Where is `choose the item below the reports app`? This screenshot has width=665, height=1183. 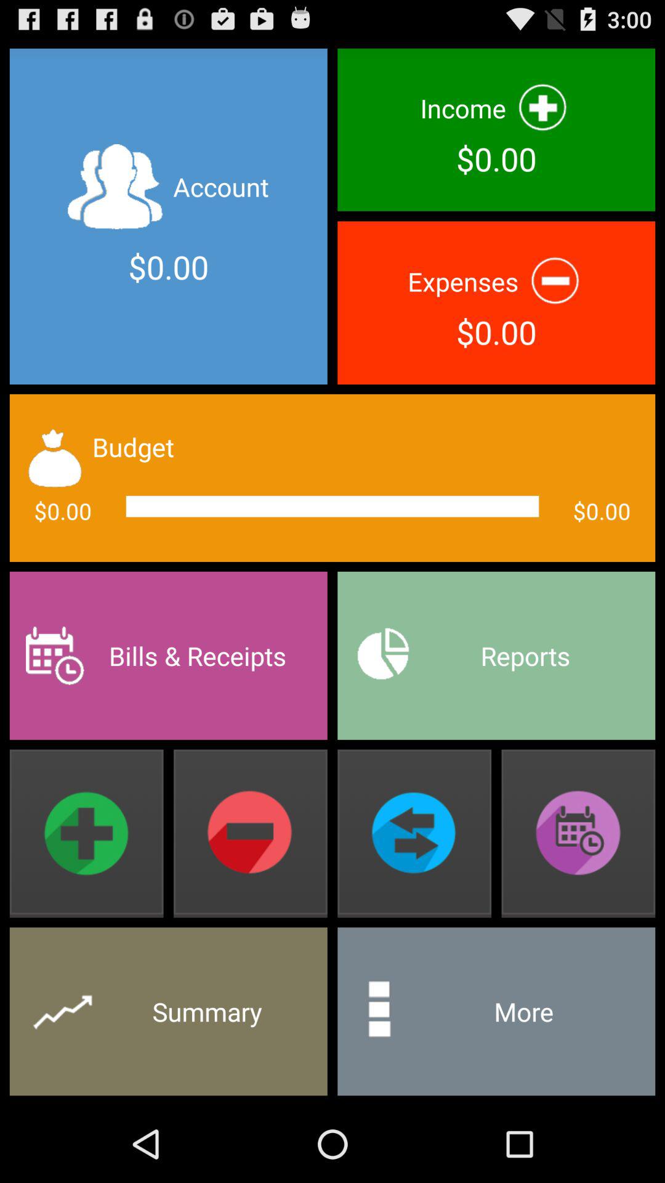
choose the item below the reports app is located at coordinates (578, 833).